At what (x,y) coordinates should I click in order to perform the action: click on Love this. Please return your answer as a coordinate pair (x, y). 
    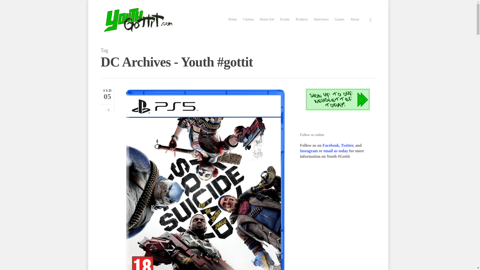
    Looking at the image, I should click on (107, 110).